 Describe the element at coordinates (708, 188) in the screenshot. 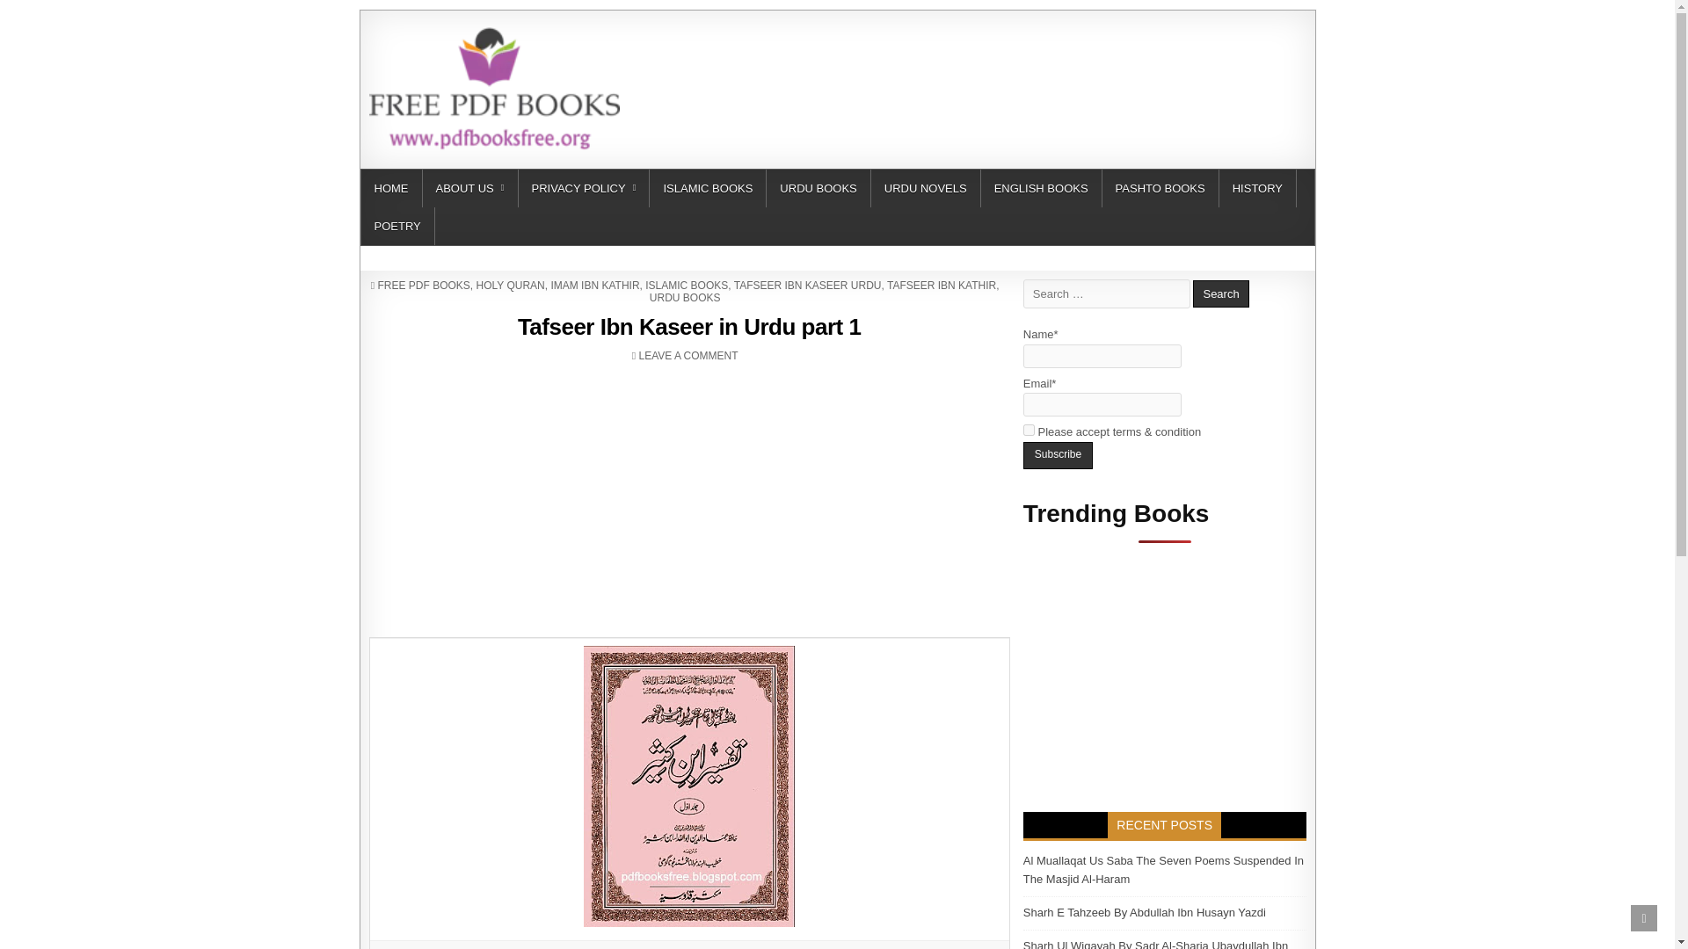

I see `ISLAMIC BOOKS` at that location.